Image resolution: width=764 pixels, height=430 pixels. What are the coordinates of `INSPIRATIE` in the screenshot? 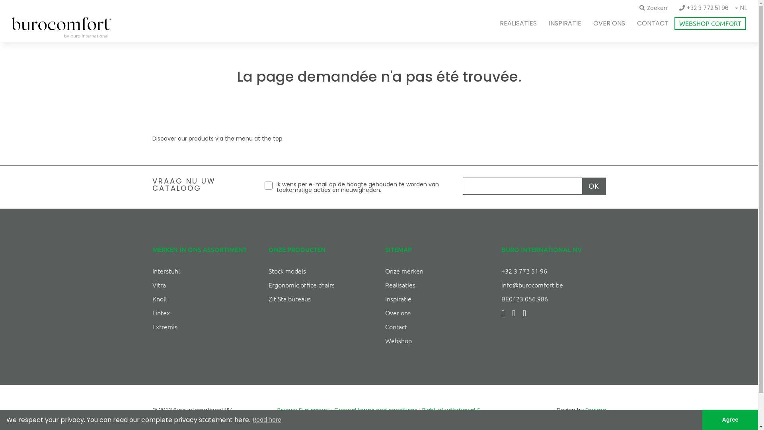 It's located at (565, 23).